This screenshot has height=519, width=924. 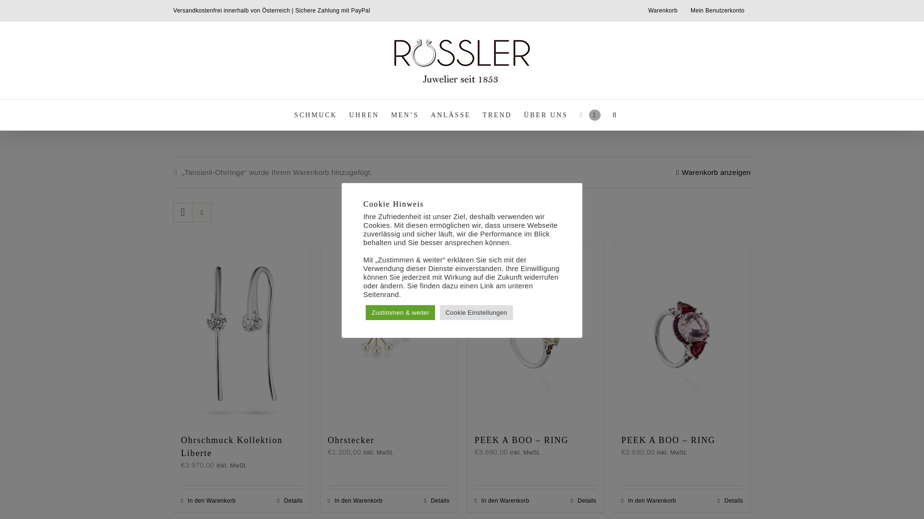 What do you see at coordinates (355, 501) in the screenshot?
I see `In den Warenkorb` at bounding box center [355, 501].